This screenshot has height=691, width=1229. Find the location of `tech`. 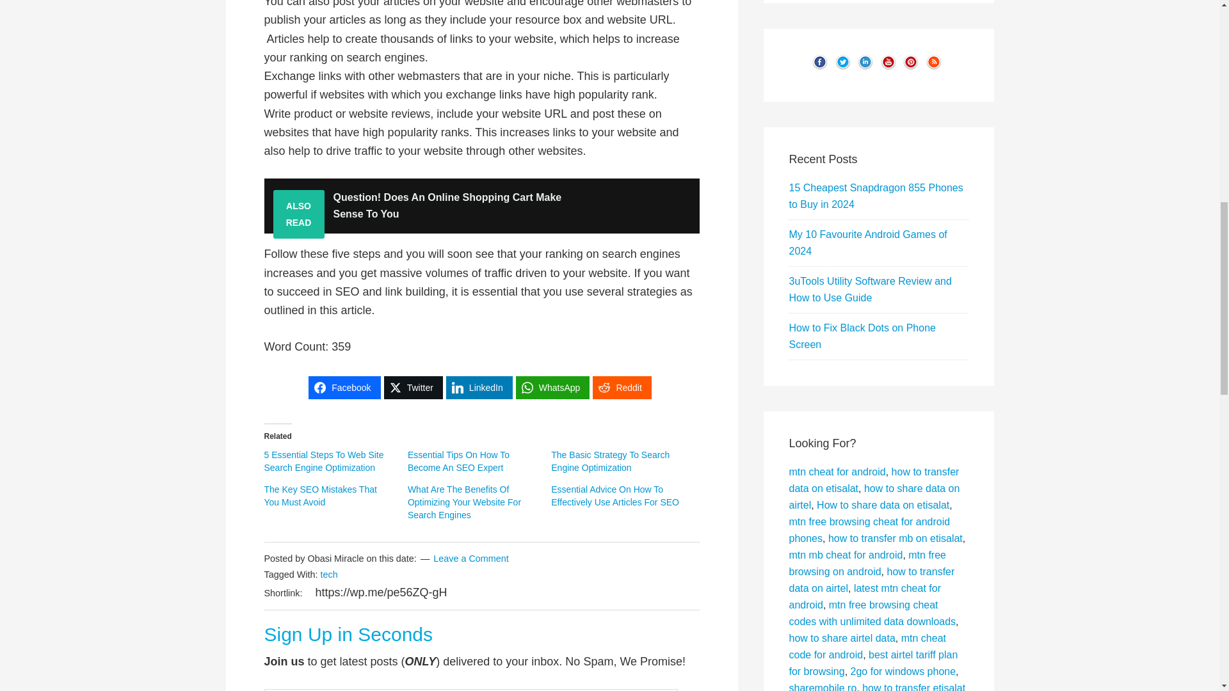

tech is located at coordinates (328, 575).